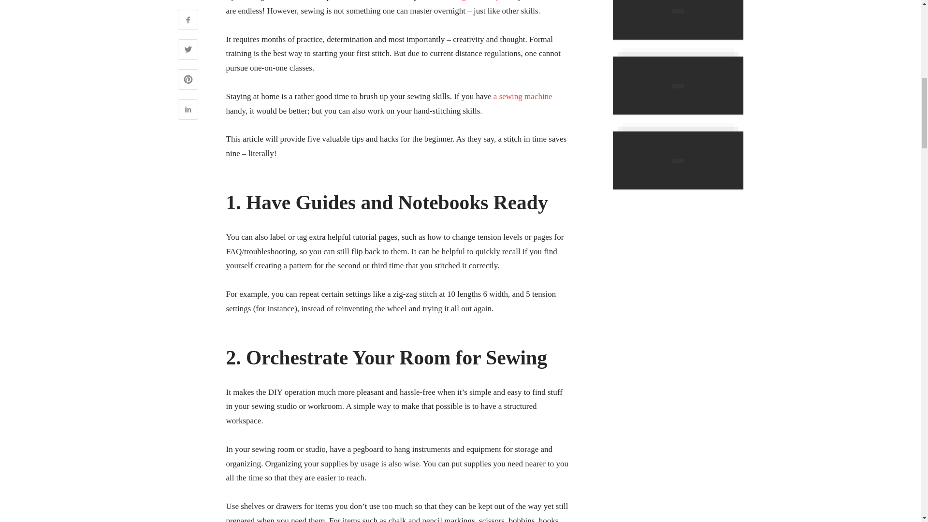 This screenshot has height=522, width=928. I want to click on Share on Linkedin, so click(188, 110).